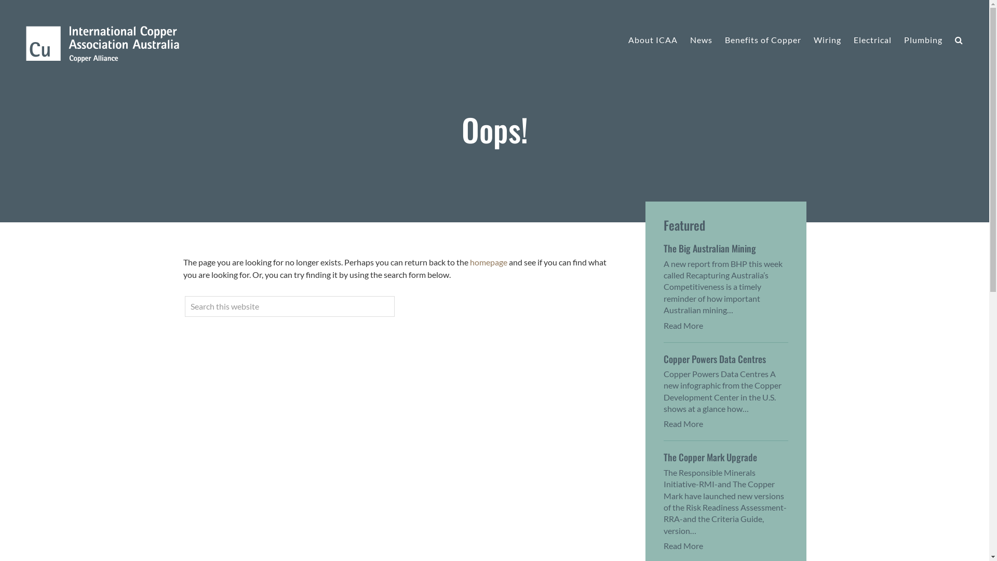 This screenshot has width=997, height=561. I want to click on Copper Powers Data Centres, so click(715, 359).